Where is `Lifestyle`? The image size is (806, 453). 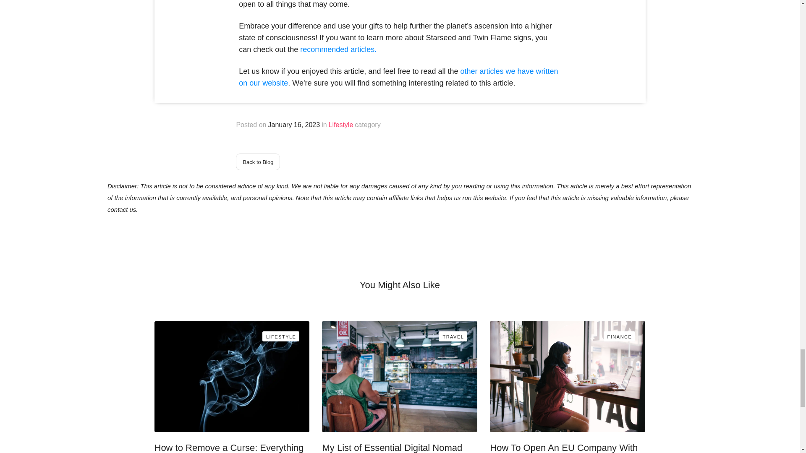
Lifestyle is located at coordinates (341, 125).